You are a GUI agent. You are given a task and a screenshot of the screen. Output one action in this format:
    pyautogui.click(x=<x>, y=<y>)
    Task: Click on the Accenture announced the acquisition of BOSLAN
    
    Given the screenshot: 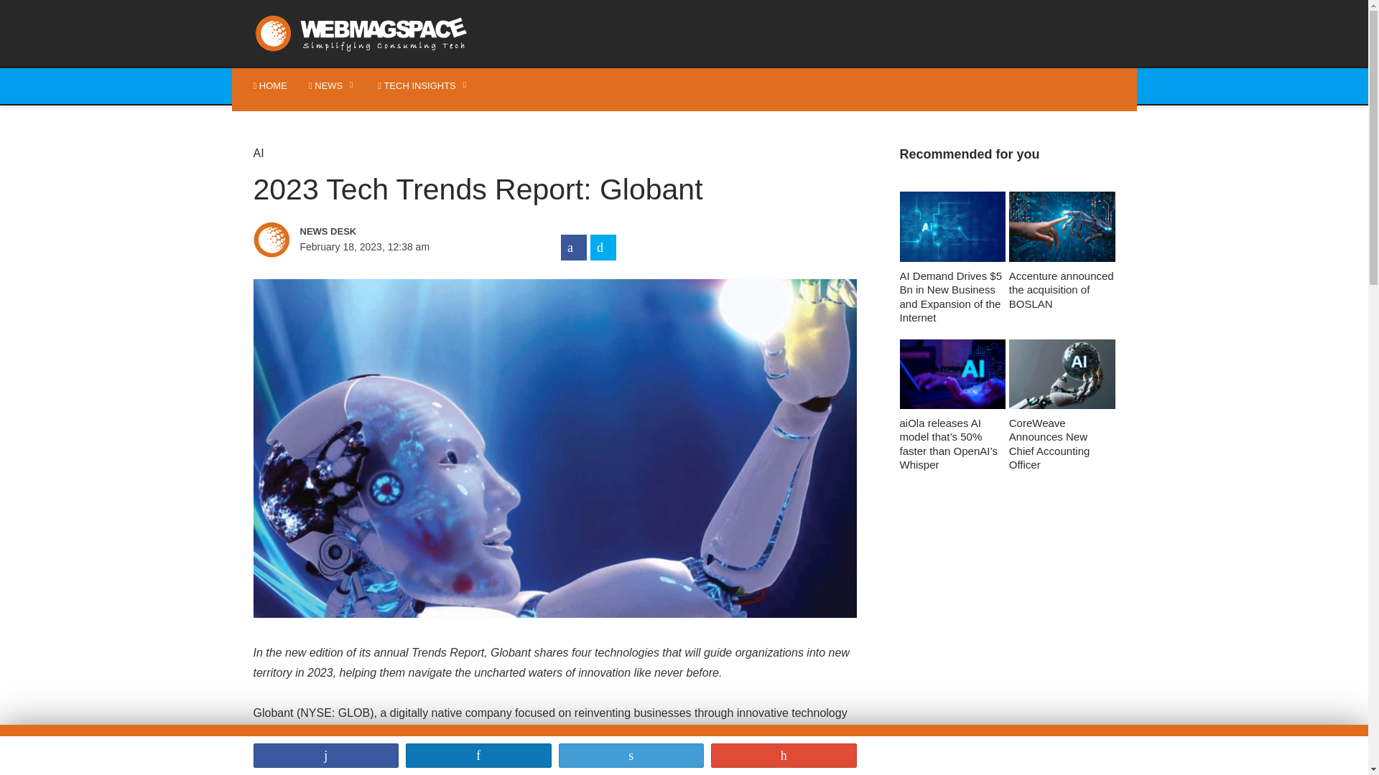 What is the action you would take?
    pyautogui.click(x=1062, y=251)
    